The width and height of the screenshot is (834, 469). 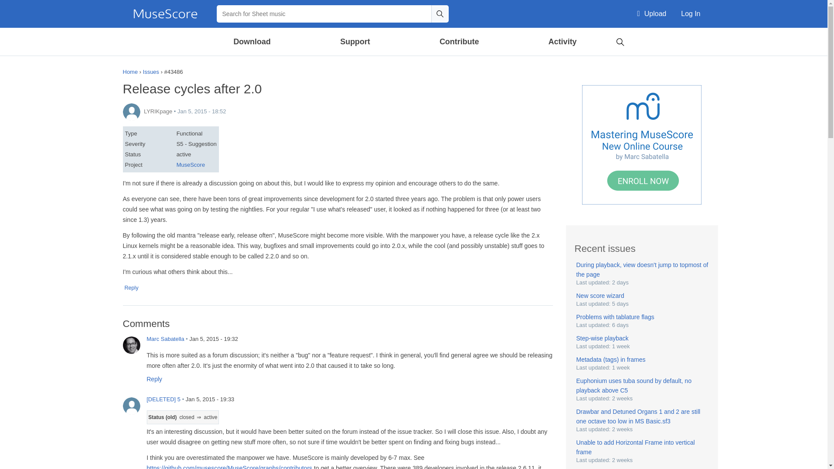 I want to click on Marc Sabatella, so click(x=131, y=345).